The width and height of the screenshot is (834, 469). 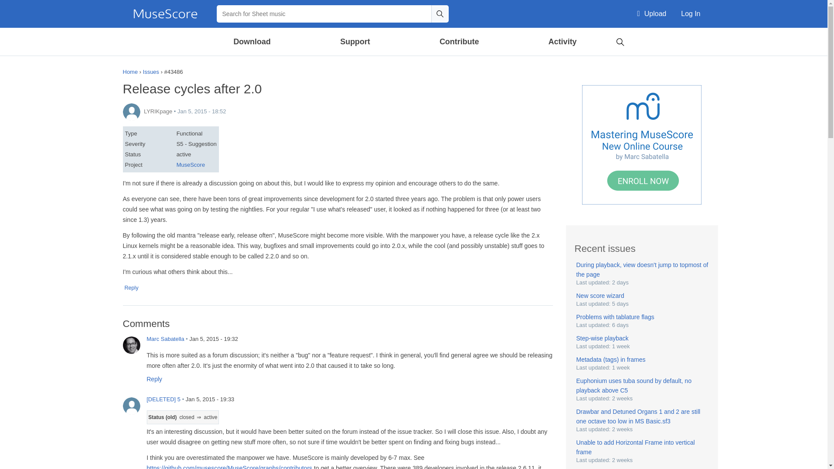 I want to click on Marc Sabatella, so click(x=131, y=345).